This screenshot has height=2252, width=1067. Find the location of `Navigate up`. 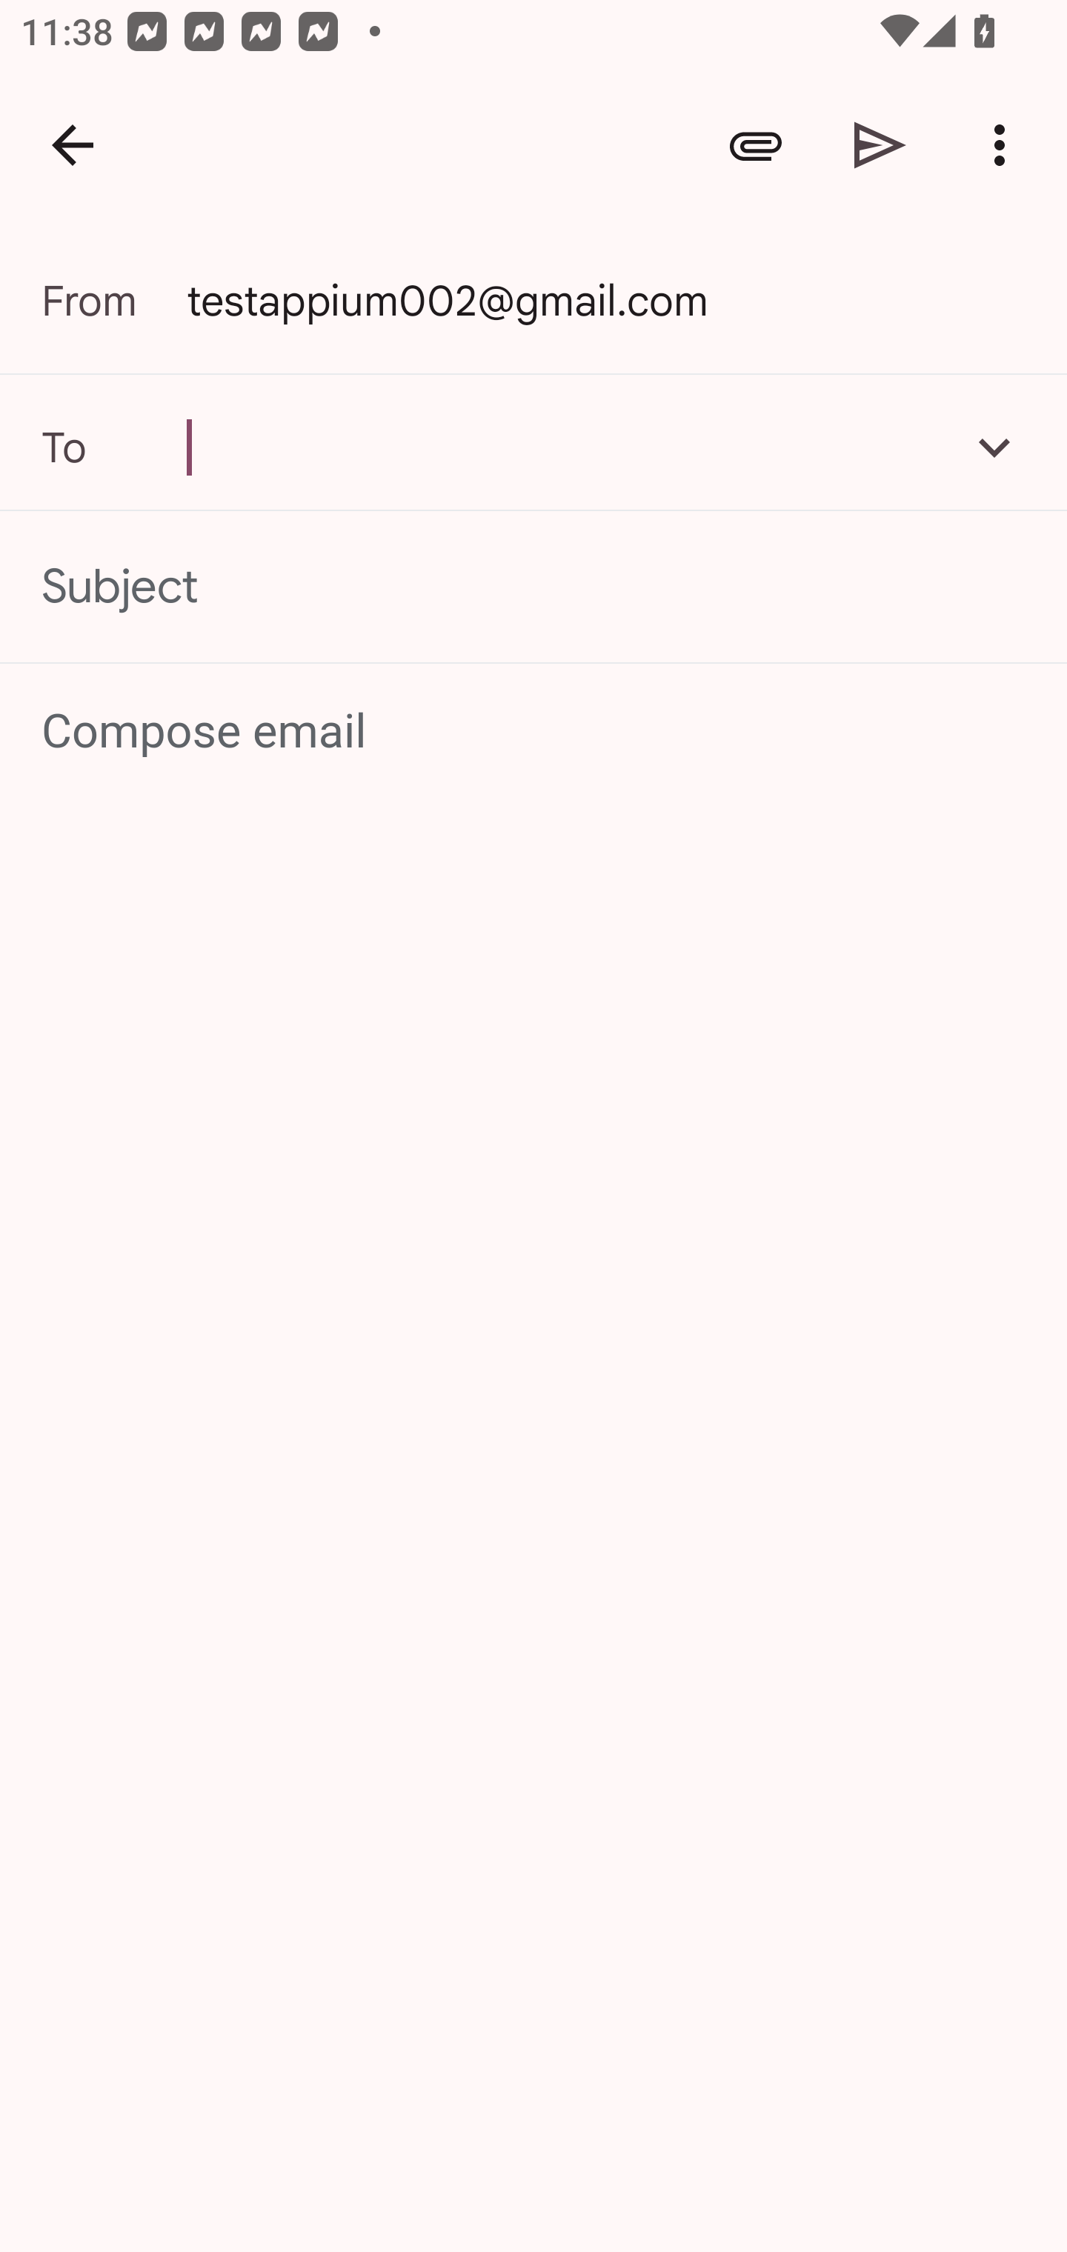

Navigate up is located at coordinates (73, 145).